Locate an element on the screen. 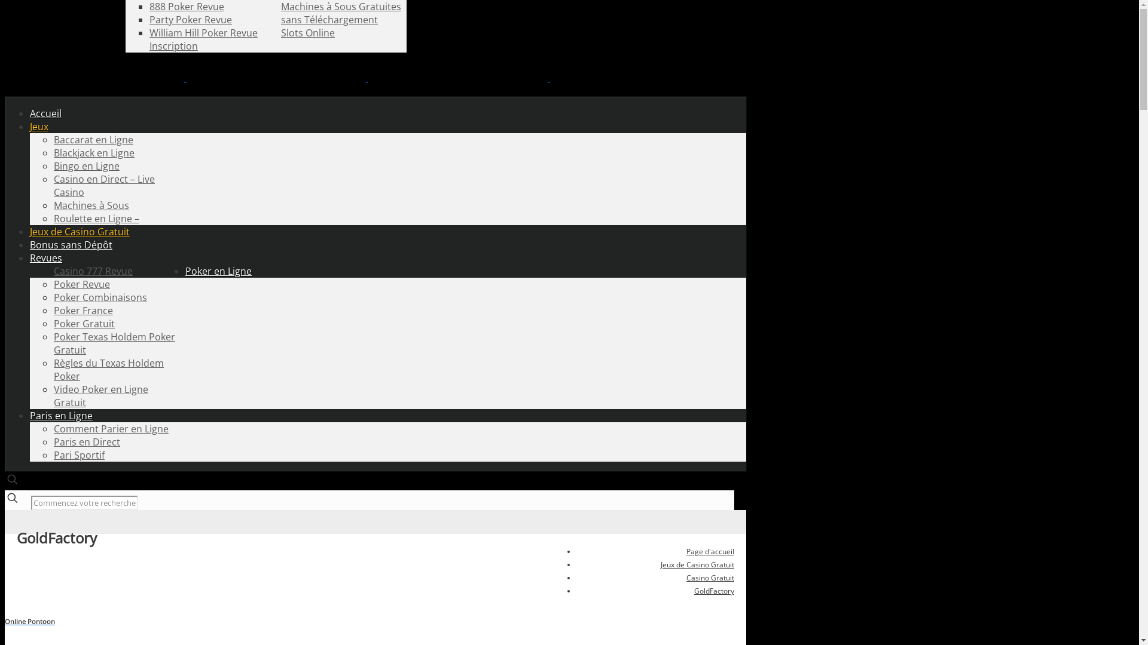  Slots Online is located at coordinates (308, 33).